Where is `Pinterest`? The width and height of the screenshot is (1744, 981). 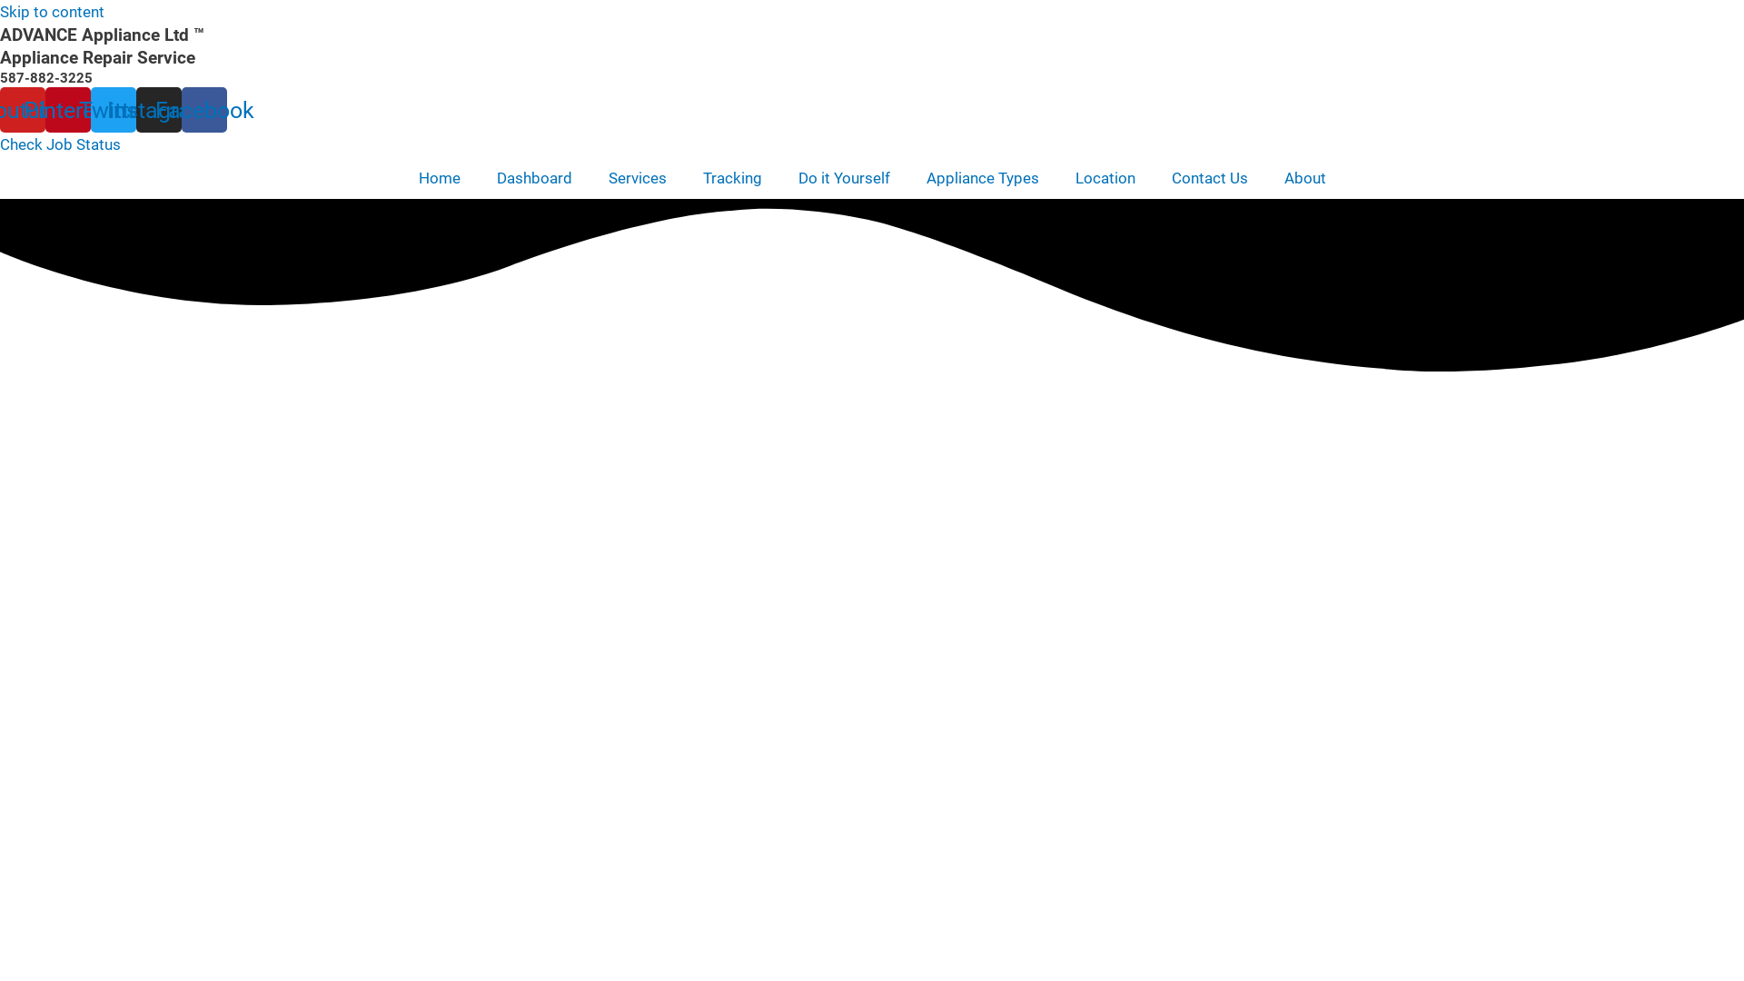 Pinterest is located at coordinates (68, 110).